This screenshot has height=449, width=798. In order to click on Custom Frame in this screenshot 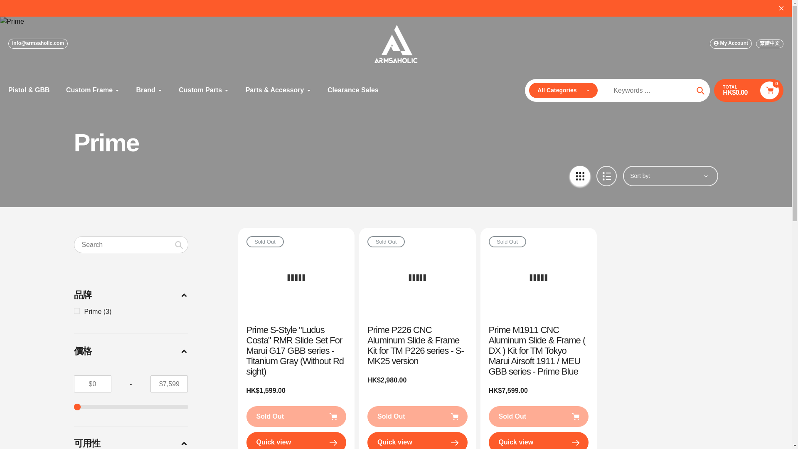, I will do `click(93, 90)`.